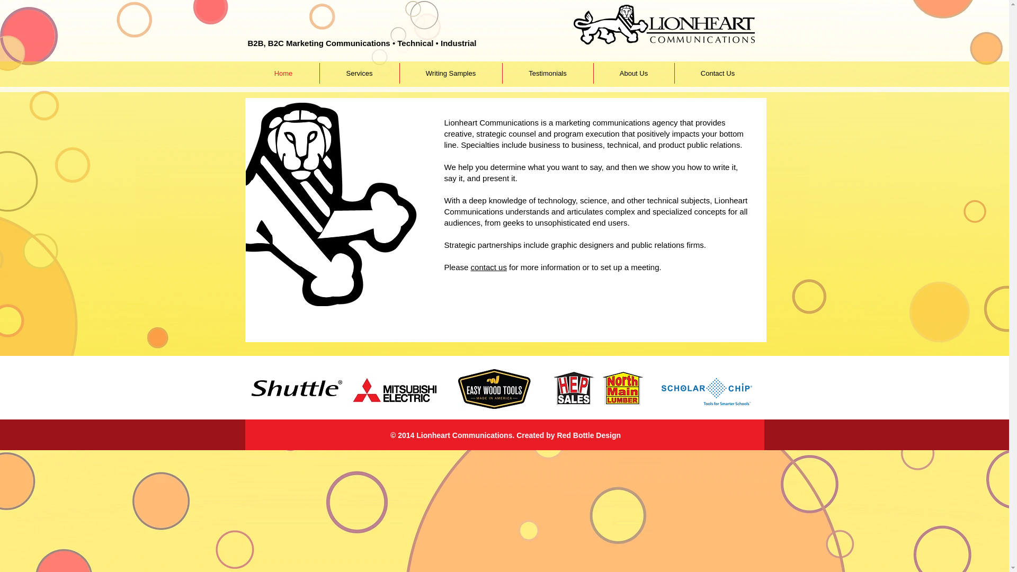 The image size is (1017, 572). I want to click on Writing Samples, so click(450, 73).